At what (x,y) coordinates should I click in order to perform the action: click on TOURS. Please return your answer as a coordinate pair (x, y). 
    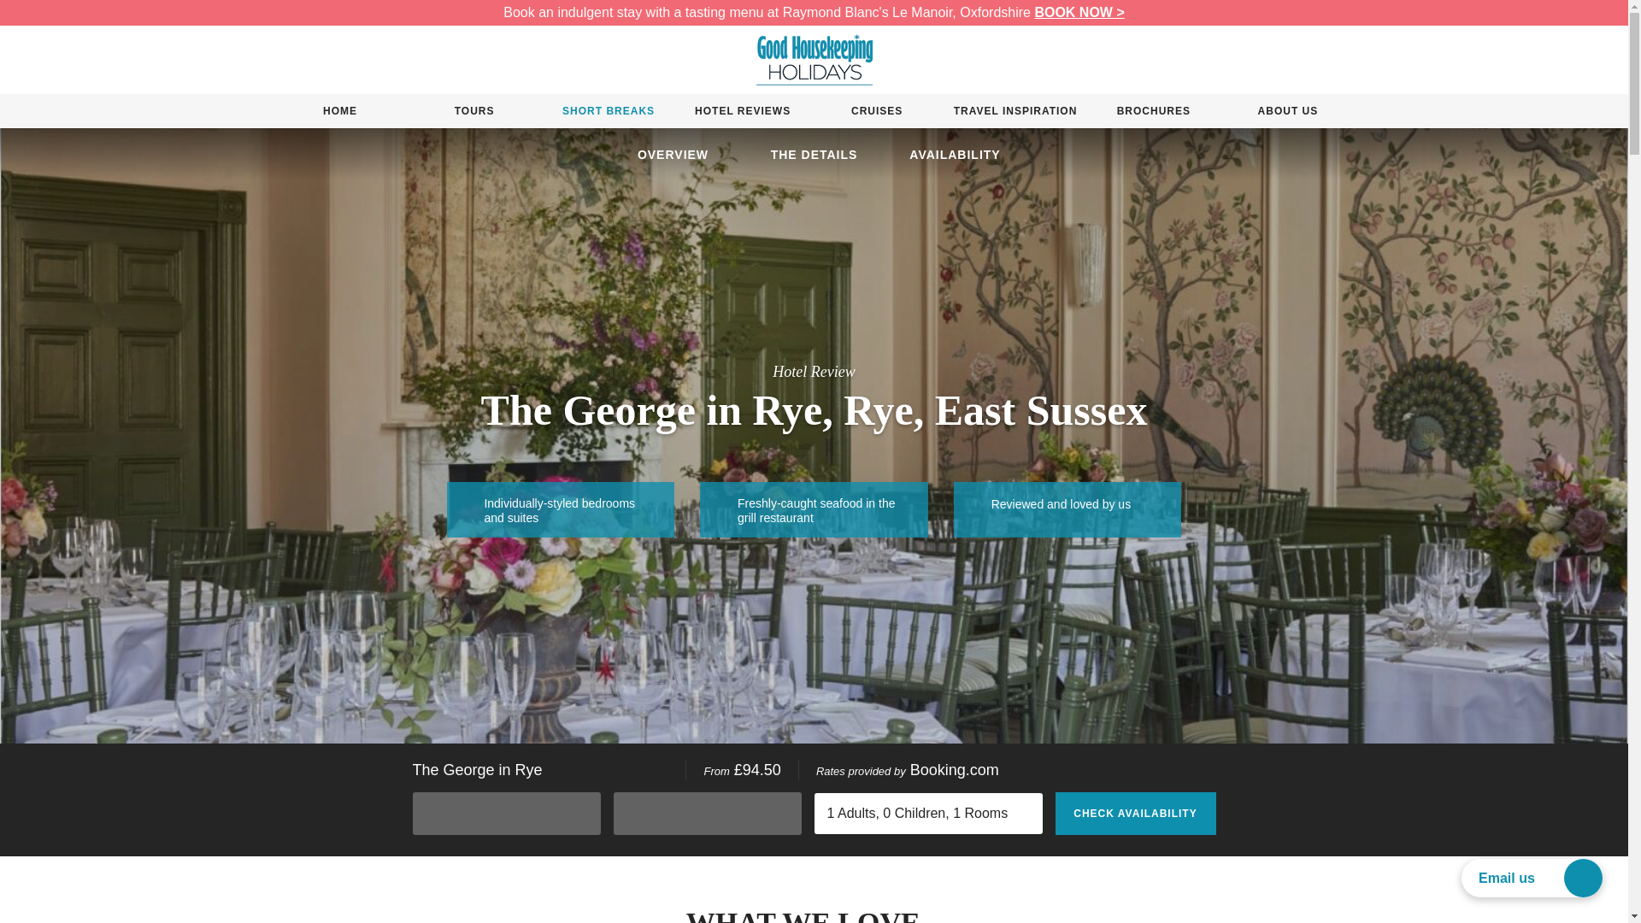
    Looking at the image, I should click on (473, 111).